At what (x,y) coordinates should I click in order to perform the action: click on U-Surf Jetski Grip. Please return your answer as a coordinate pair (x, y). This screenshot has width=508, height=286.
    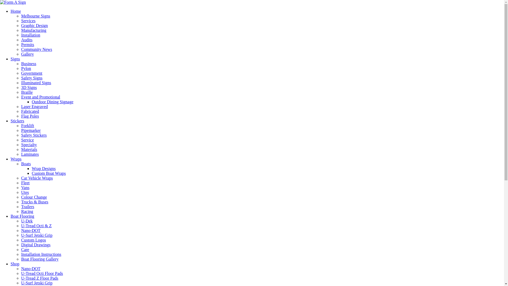
    Looking at the image, I should click on (37, 235).